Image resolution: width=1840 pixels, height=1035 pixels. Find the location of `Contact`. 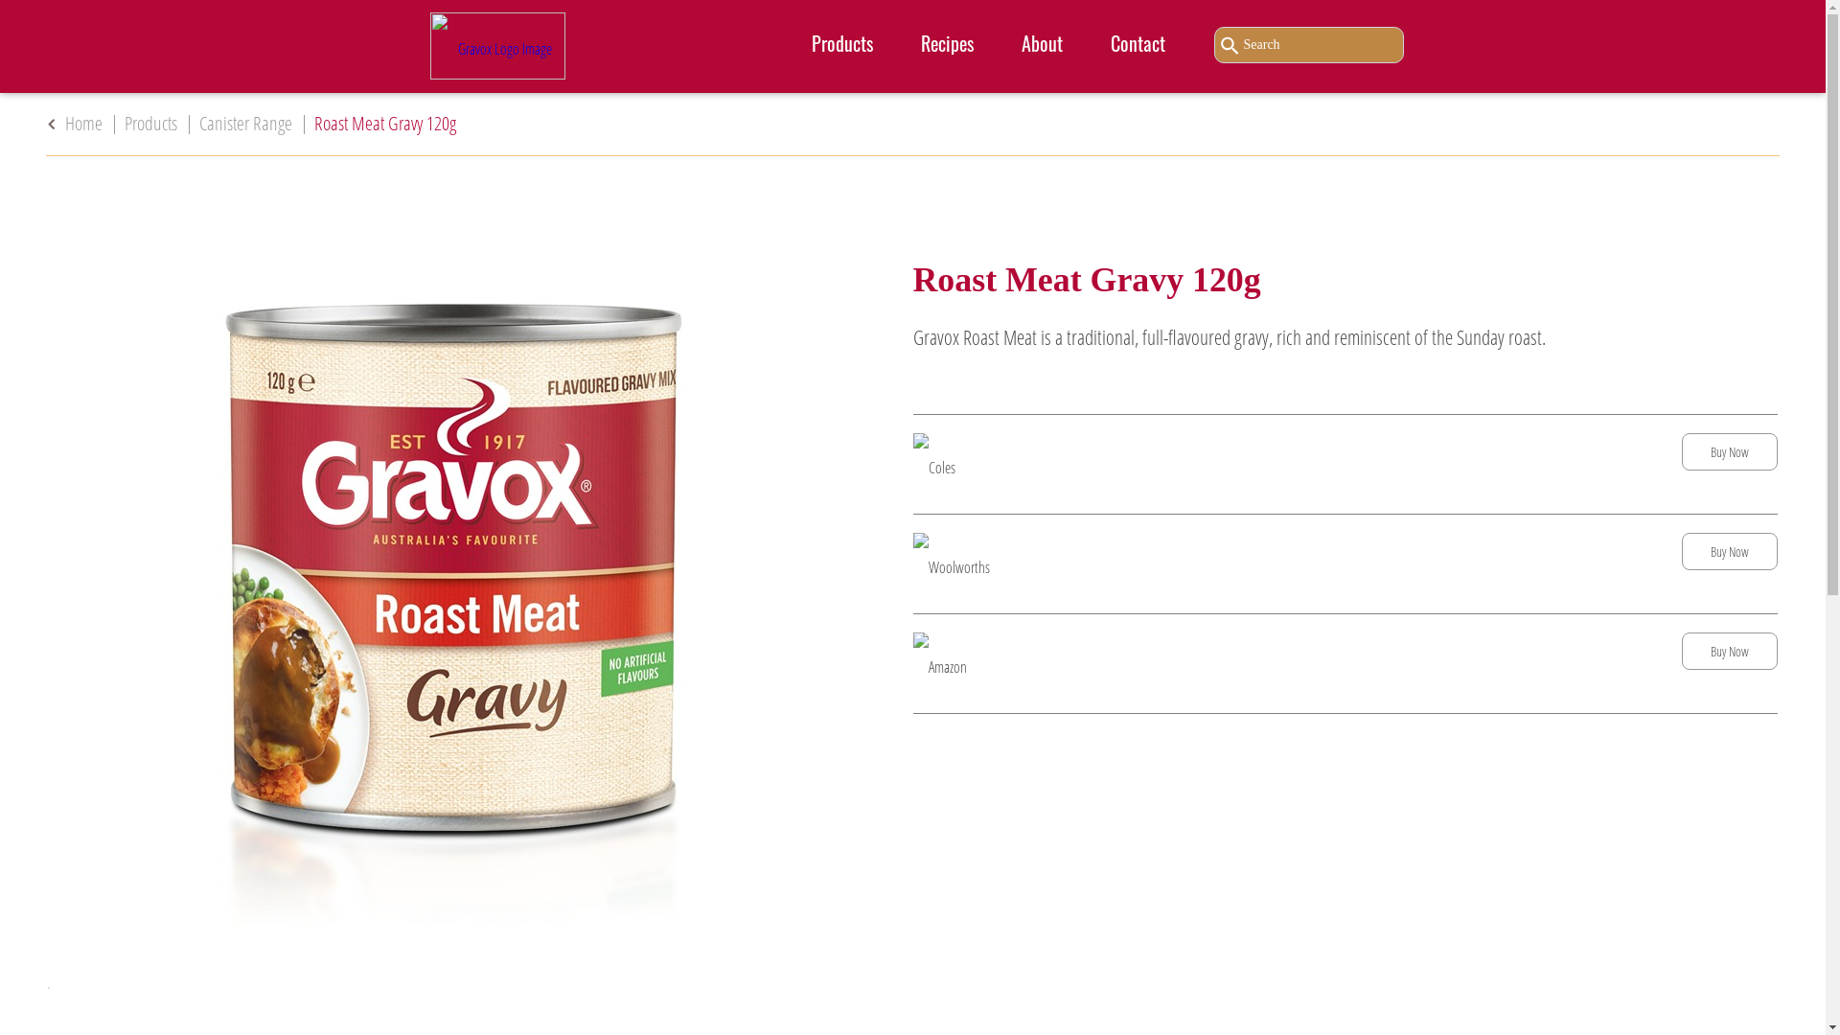

Contact is located at coordinates (1138, 46).